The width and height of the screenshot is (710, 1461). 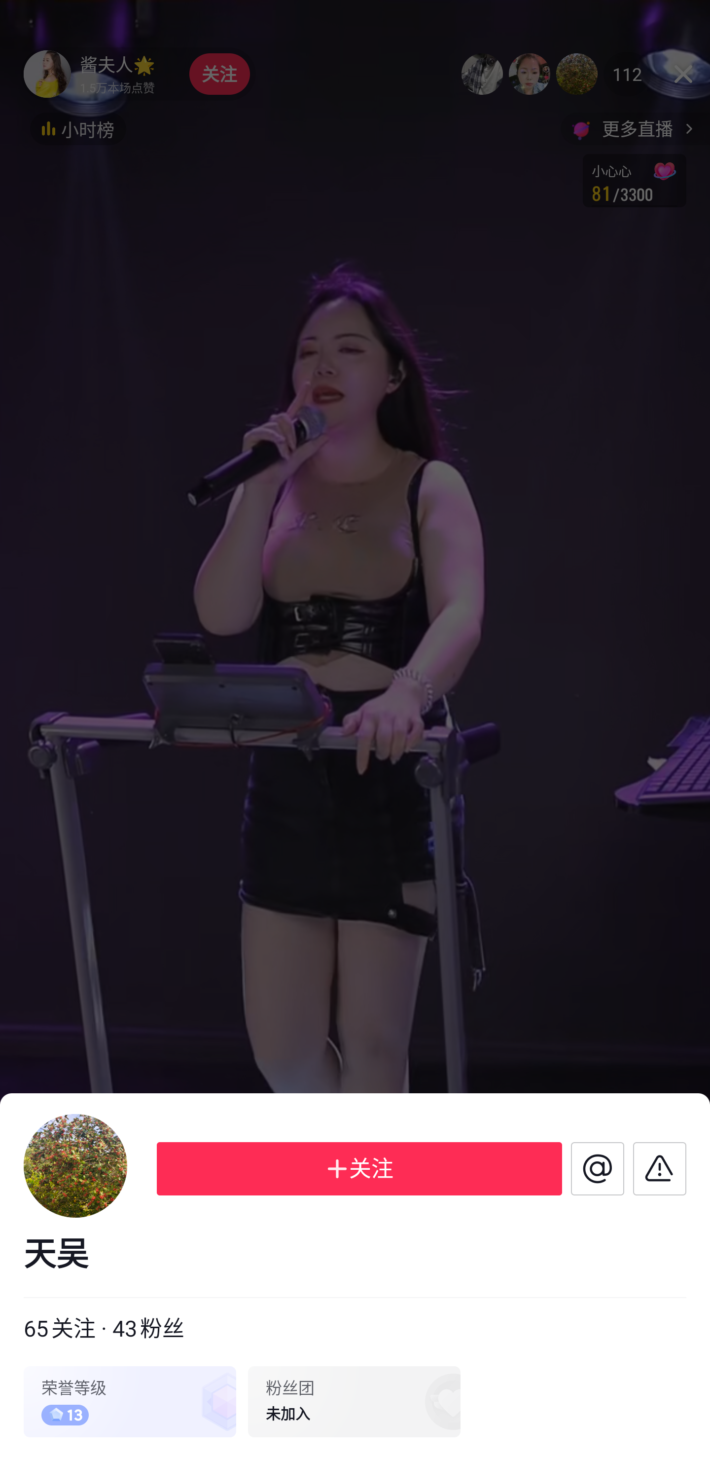 What do you see at coordinates (359, 1169) in the screenshot?
I see `关注 按钮 关注` at bounding box center [359, 1169].